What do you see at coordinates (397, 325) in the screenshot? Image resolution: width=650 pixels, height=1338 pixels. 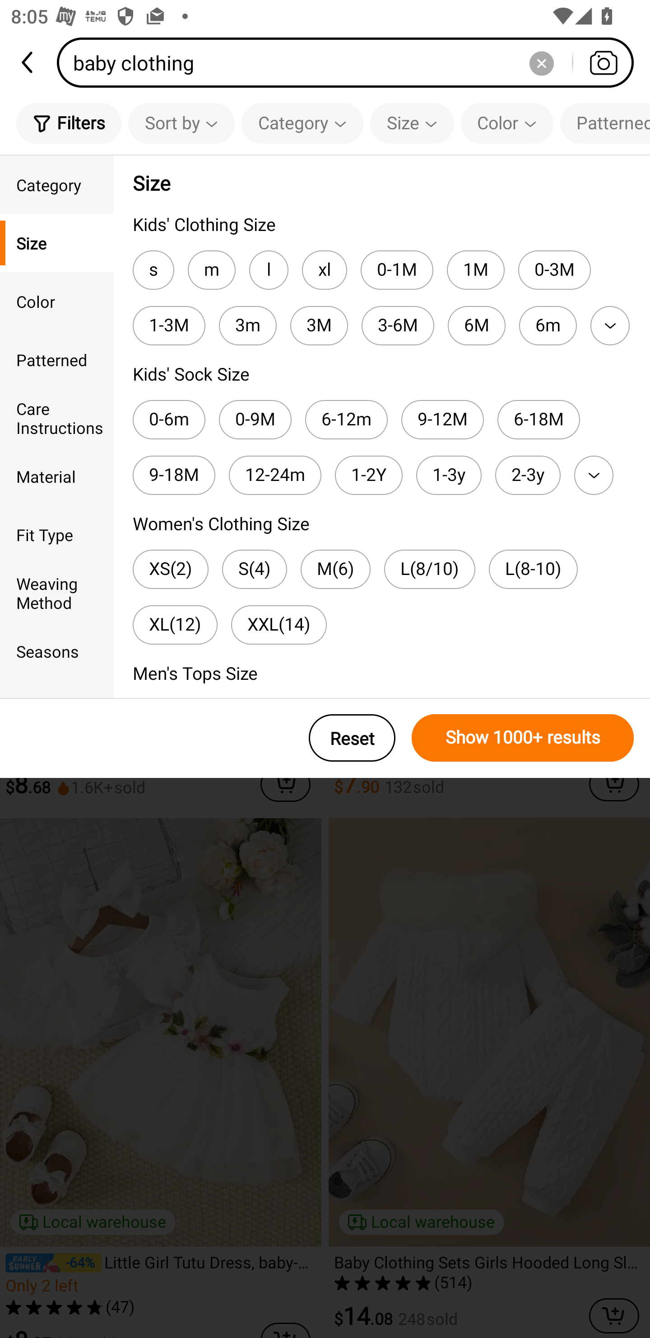 I see `3-6M` at bounding box center [397, 325].